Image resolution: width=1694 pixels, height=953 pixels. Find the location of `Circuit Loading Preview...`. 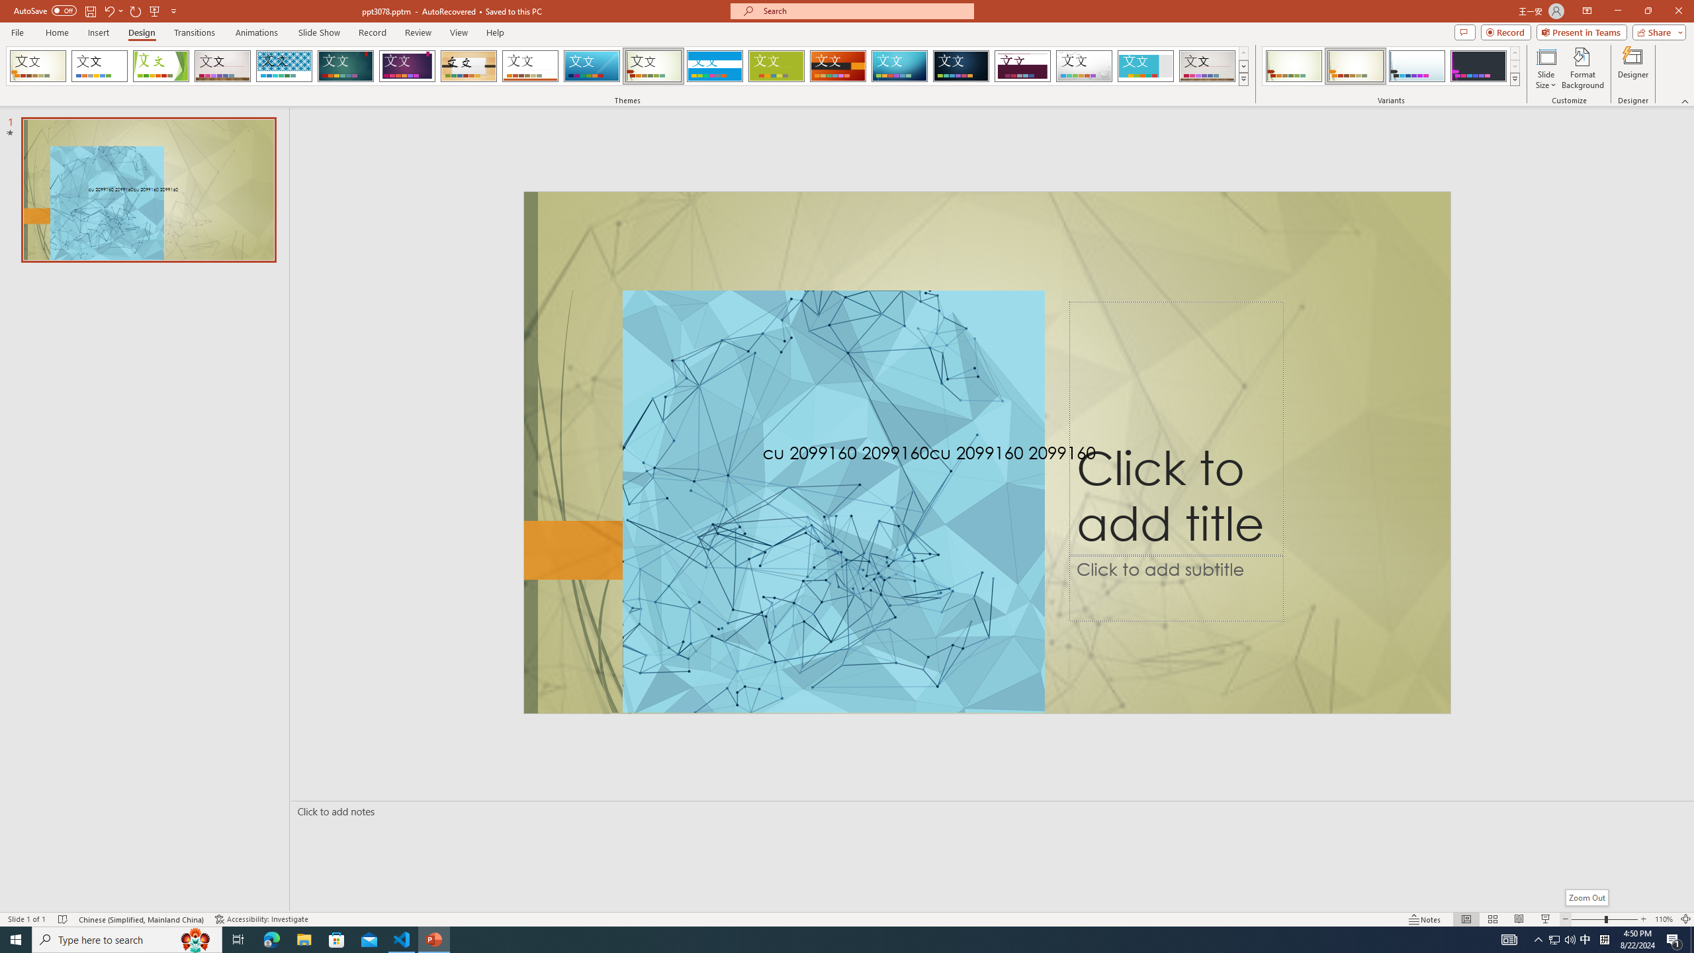

Circuit Loading Preview... is located at coordinates (899, 66).